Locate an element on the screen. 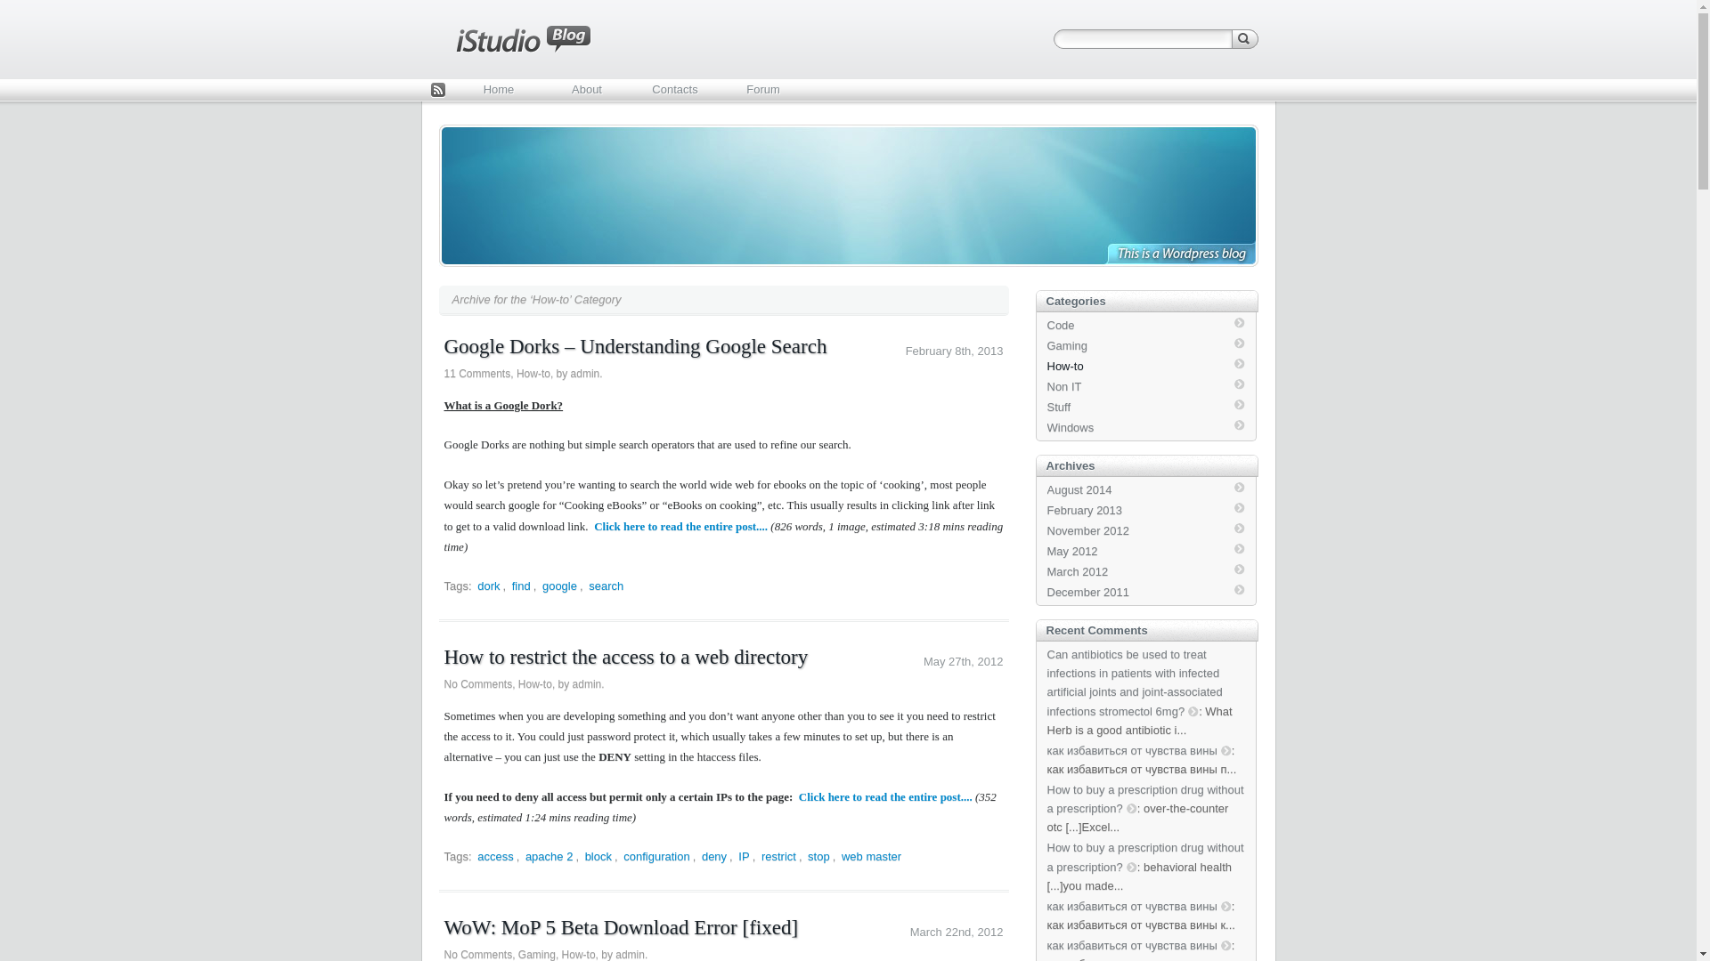  restrict is located at coordinates (778, 856).